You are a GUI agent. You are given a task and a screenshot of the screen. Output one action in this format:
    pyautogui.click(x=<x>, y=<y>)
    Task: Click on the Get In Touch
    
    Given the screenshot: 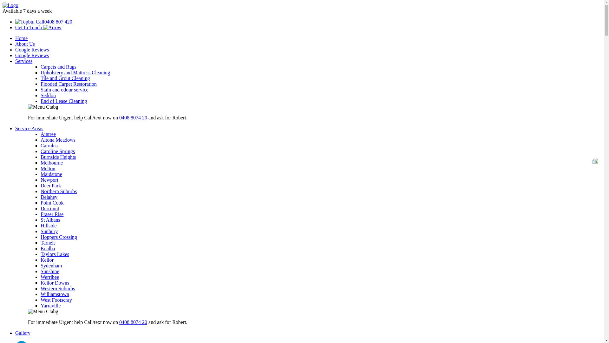 What is the action you would take?
    pyautogui.click(x=38, y=27)
    